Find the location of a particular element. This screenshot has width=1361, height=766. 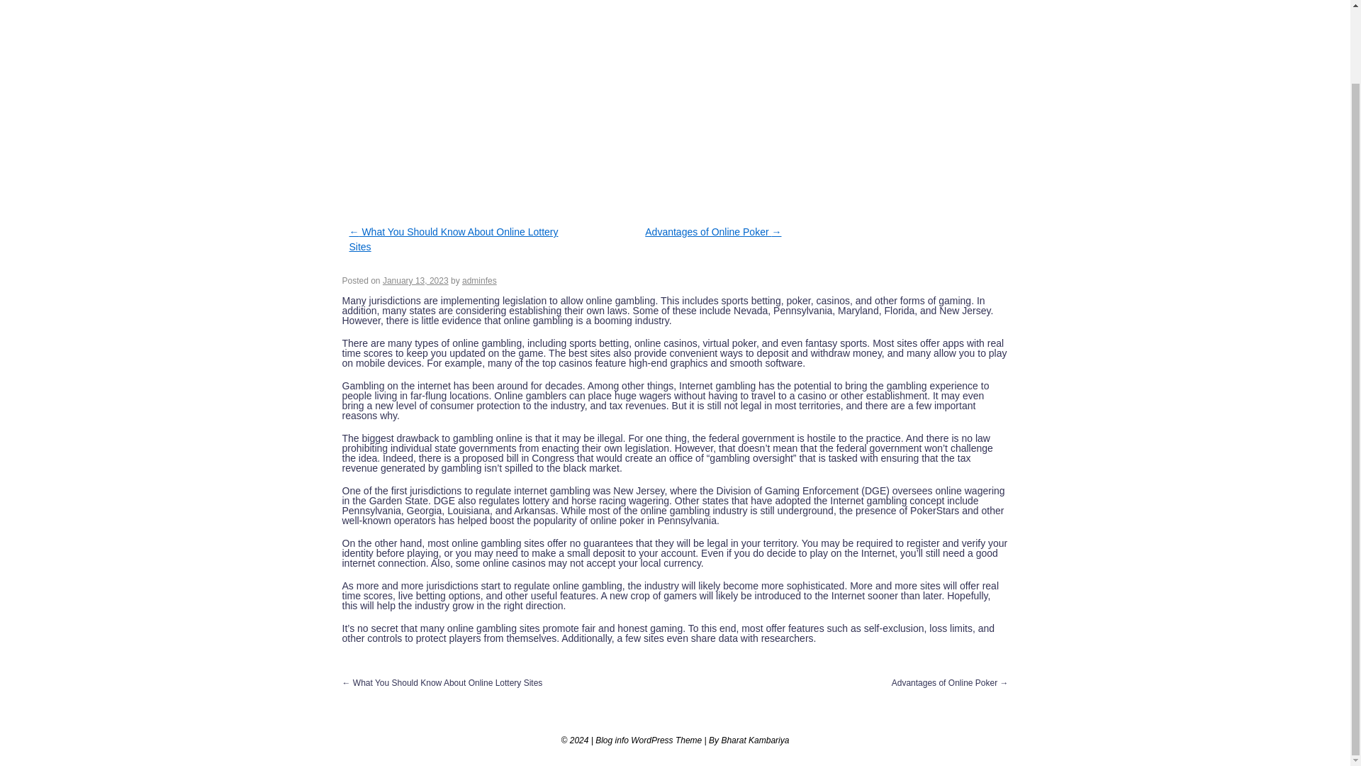

1:46 am is located at coordinates (415, 280).